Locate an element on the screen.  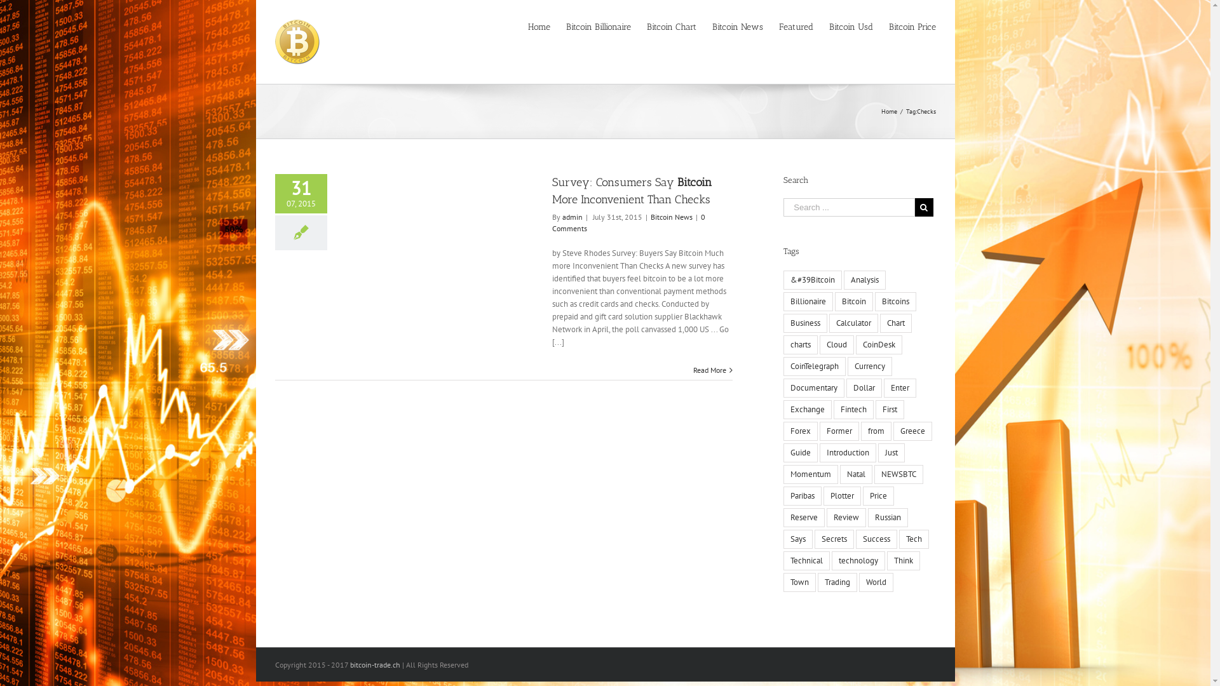
Featured is located at coordinates (796, 27).